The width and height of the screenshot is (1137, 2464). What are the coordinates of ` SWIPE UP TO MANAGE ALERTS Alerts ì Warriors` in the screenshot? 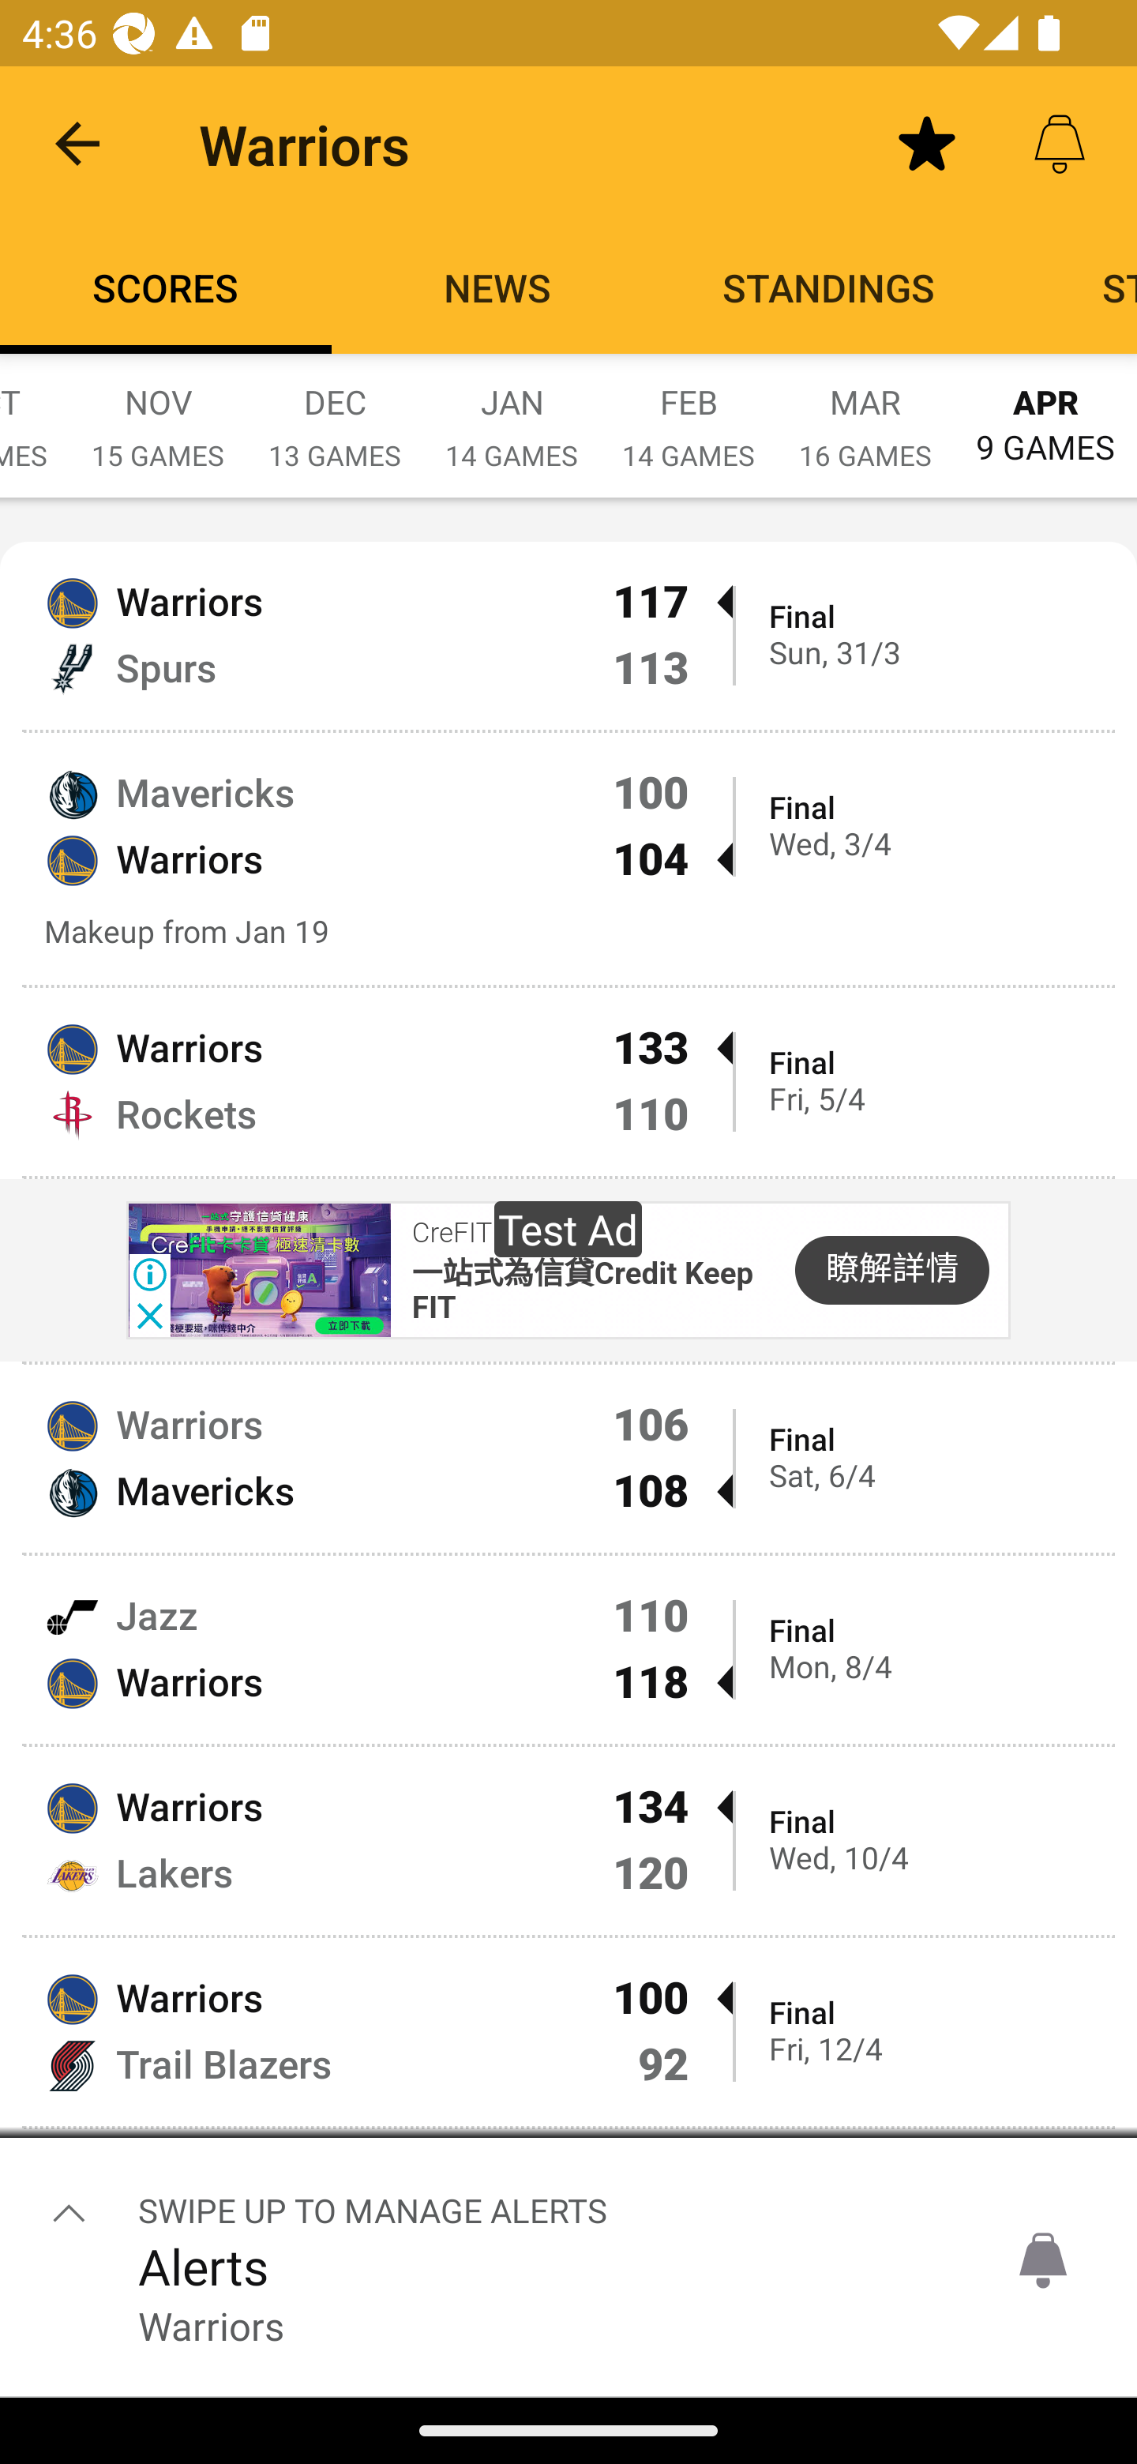 It's located at (568, 2262).